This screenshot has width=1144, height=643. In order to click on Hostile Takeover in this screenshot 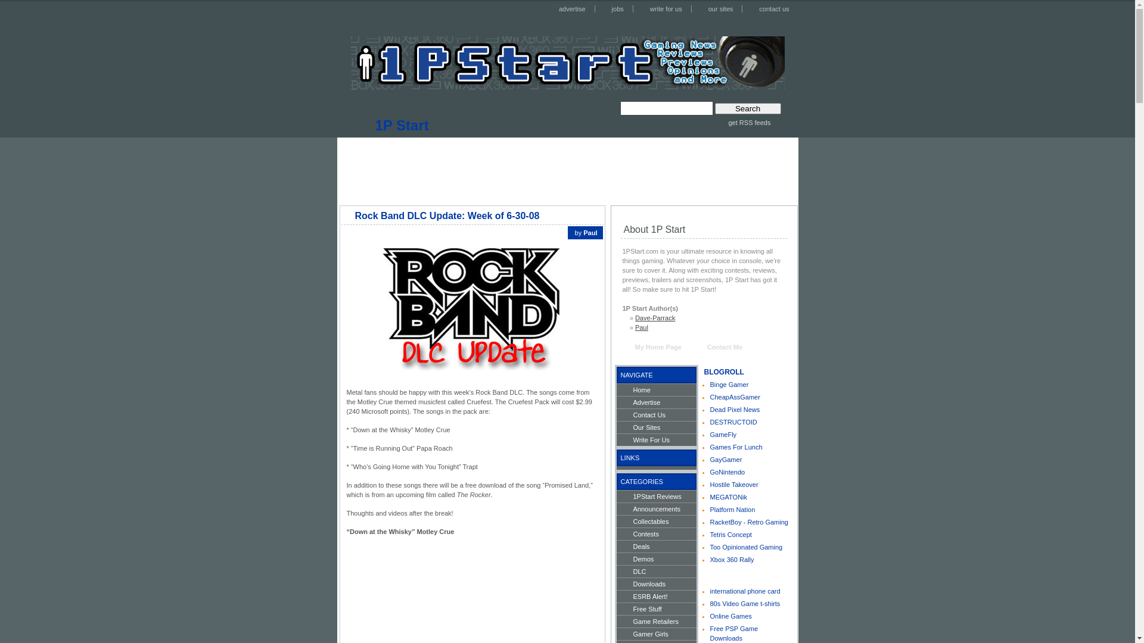, I will do `click(734, 485)`.